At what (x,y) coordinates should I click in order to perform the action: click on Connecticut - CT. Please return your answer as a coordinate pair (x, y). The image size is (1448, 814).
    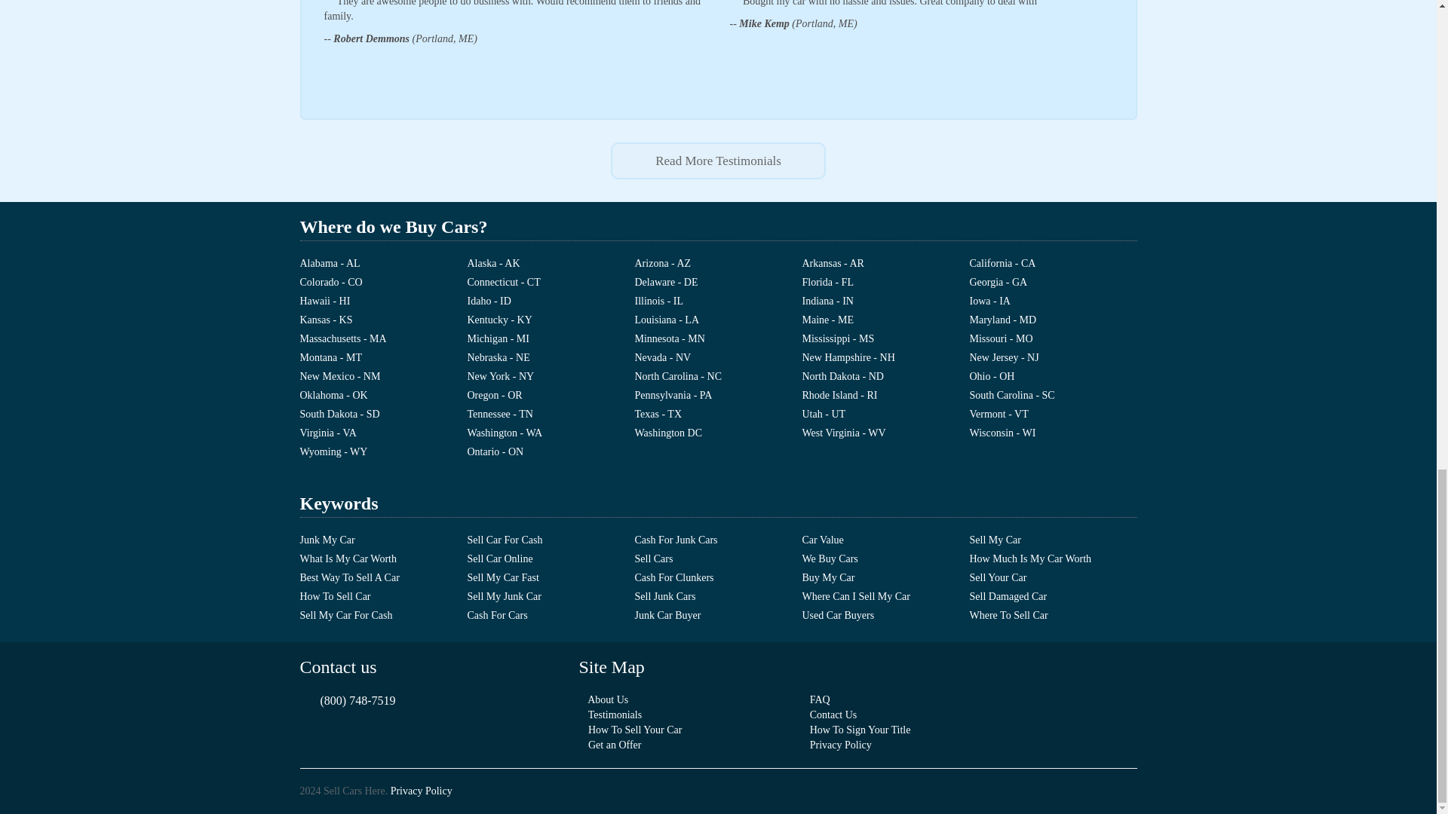
    Looking at the image, I should click on (551, 284).